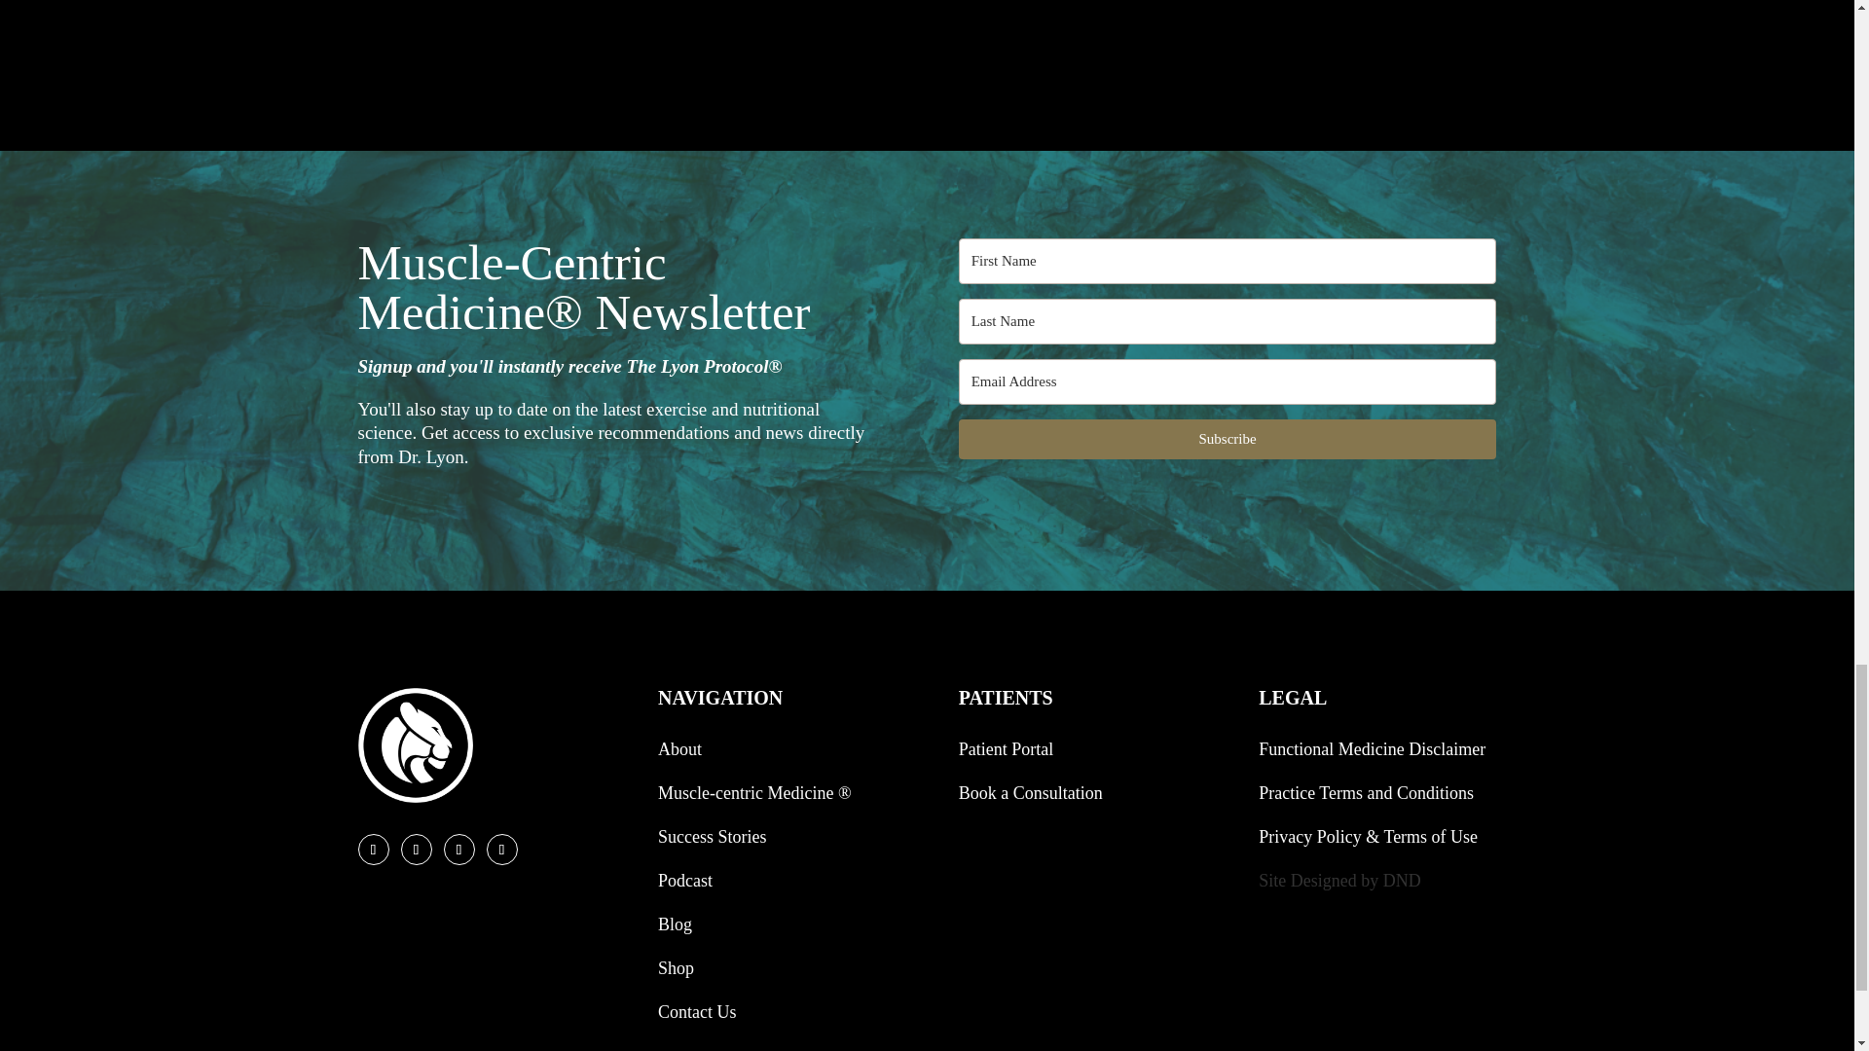 This screenshot has width=1869, height=1051. I want to click on Follow on Youtube, so click(501, 849).